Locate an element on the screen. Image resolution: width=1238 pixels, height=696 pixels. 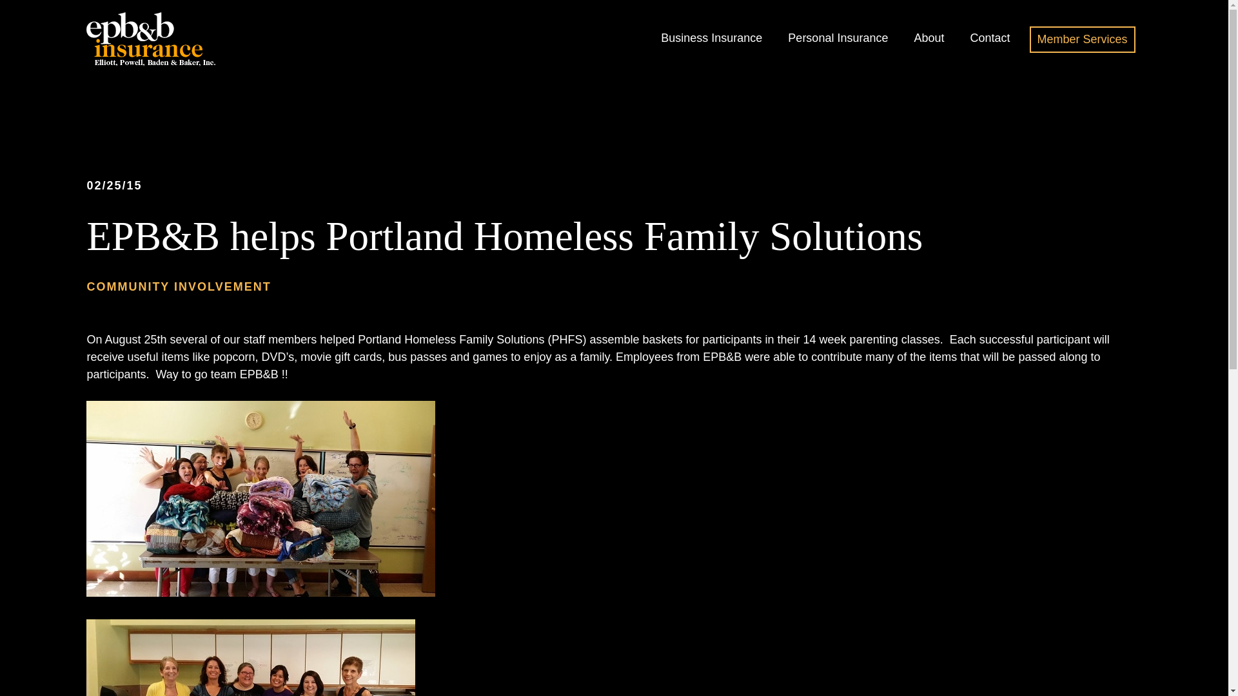
About is located at coordinates (928, 38).